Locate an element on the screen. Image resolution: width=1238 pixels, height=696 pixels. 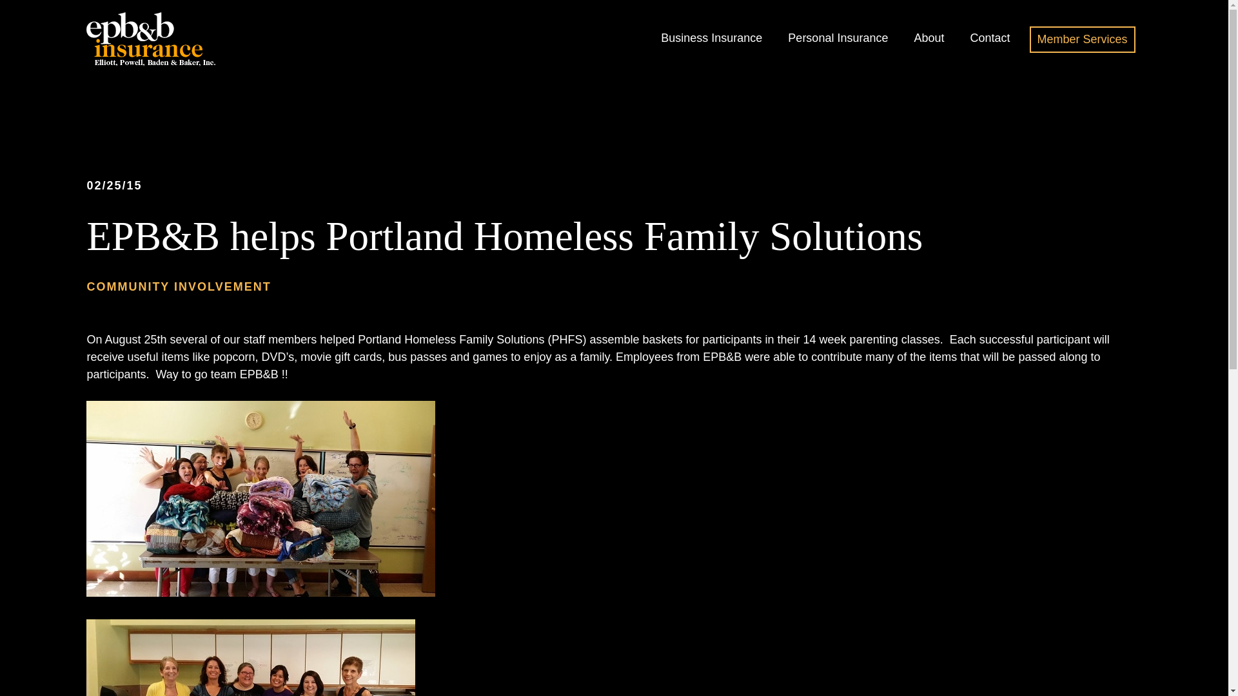
About is located at coordinates (928, 38).